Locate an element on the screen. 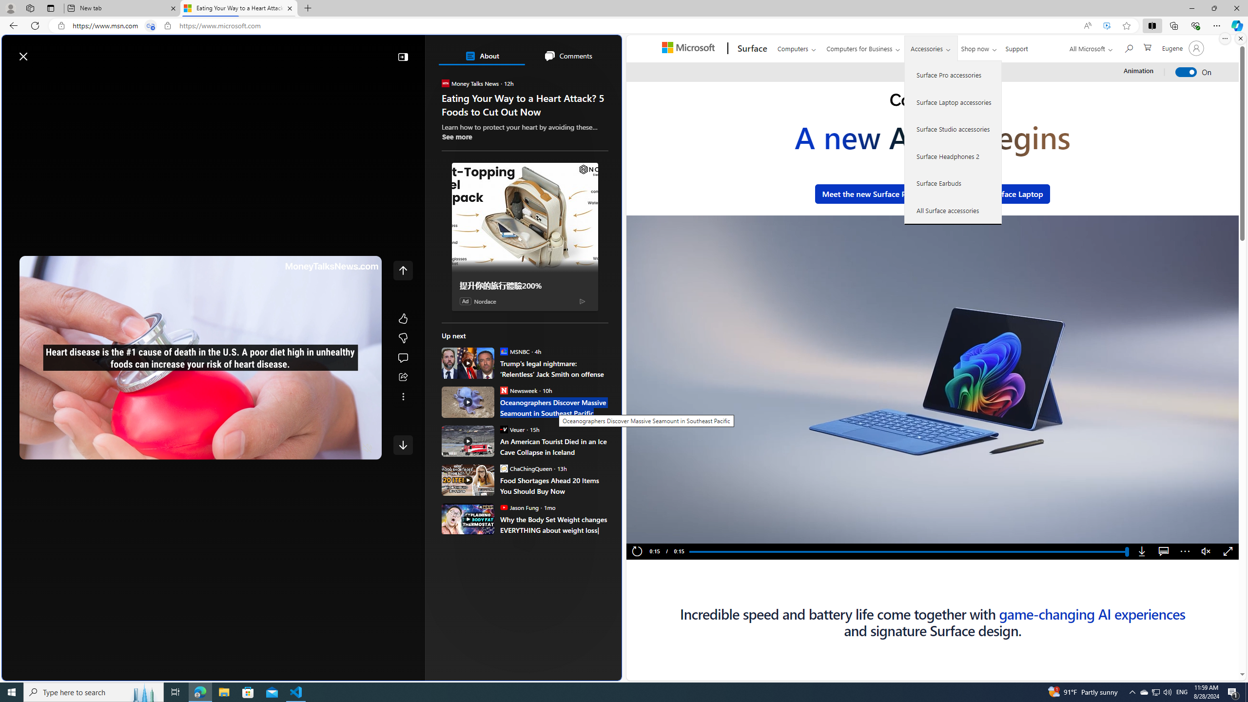 The height and width of the screenshot is (702, 1248). Newsweek is located at coordinates (503, 390).